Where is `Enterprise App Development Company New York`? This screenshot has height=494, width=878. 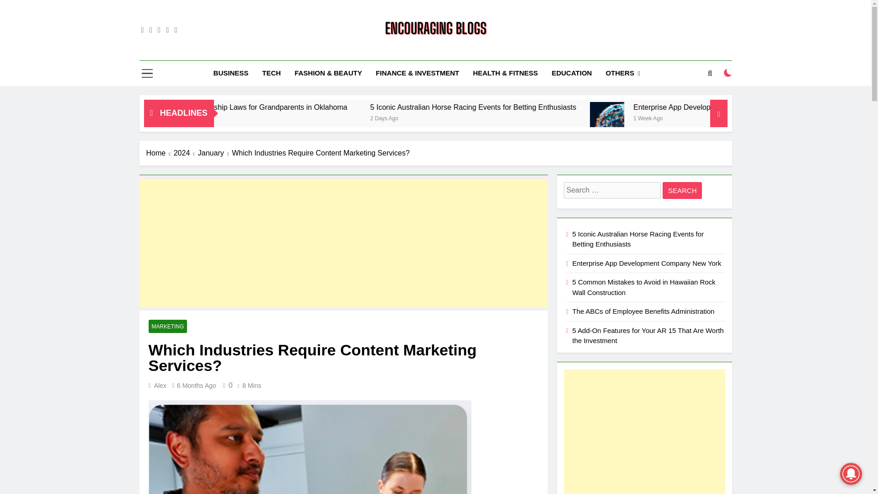 Enterprise App Development Company New York is located at coordinates (699, 119).